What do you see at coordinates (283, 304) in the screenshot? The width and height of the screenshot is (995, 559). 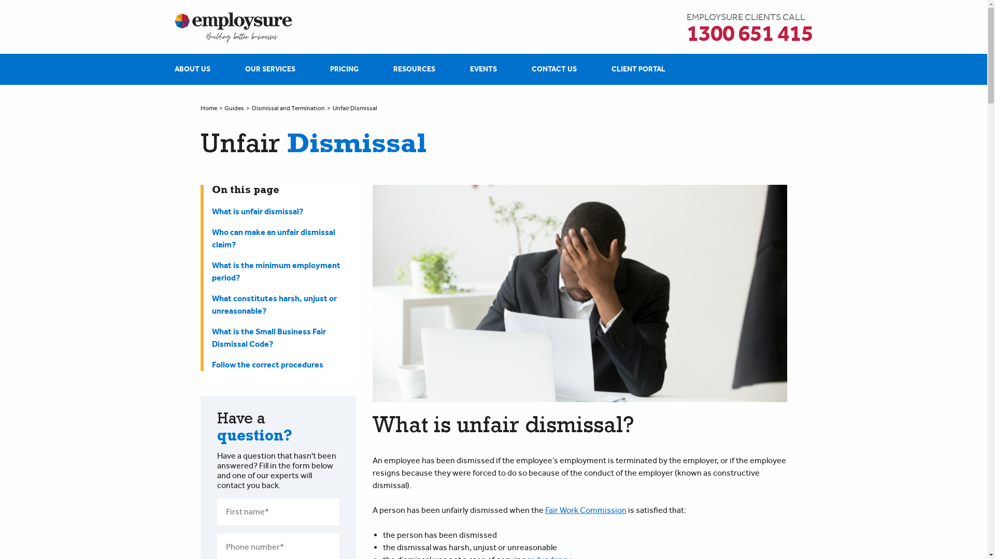 I see `What constitutes harsh, unjust or unreasonable?` at bounding box center [283, 304].